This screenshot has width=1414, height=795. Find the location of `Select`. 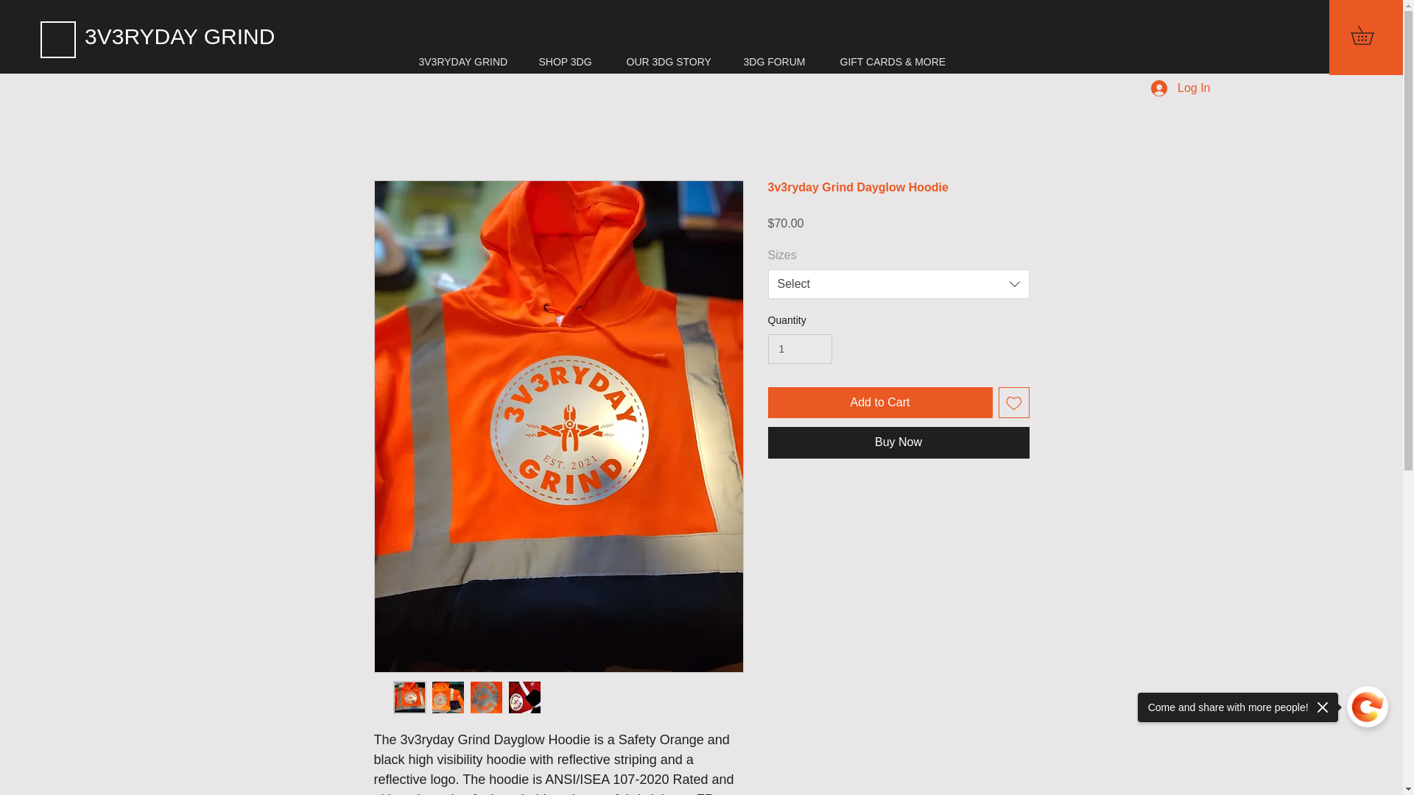

Select is located at coordinates (898, 284).